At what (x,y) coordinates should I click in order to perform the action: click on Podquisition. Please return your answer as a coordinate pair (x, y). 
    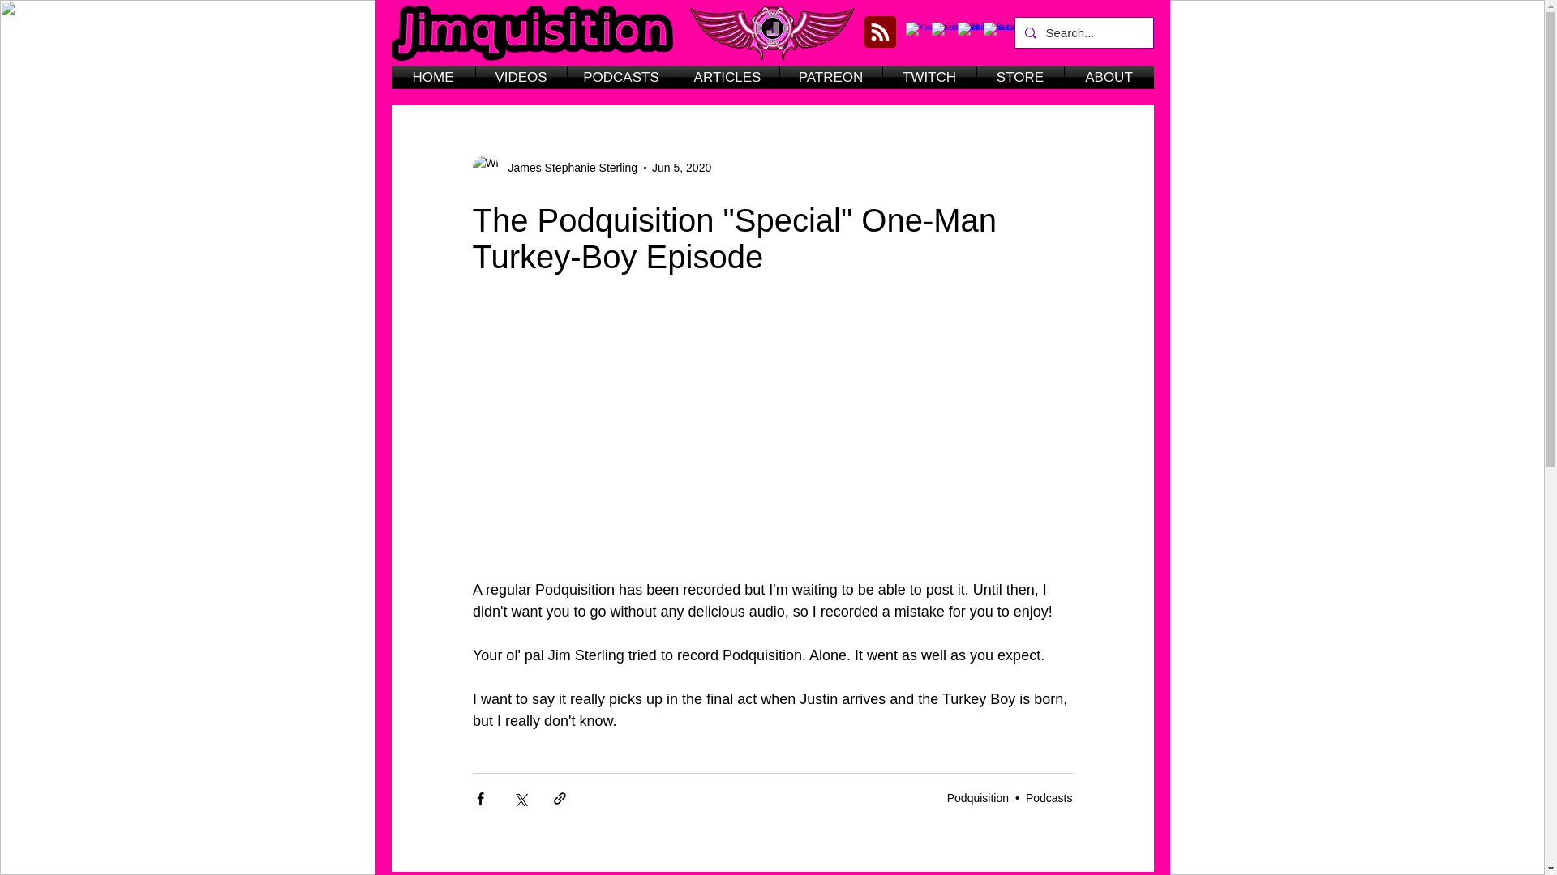
    Looking at the image, I should click on (978, 797).